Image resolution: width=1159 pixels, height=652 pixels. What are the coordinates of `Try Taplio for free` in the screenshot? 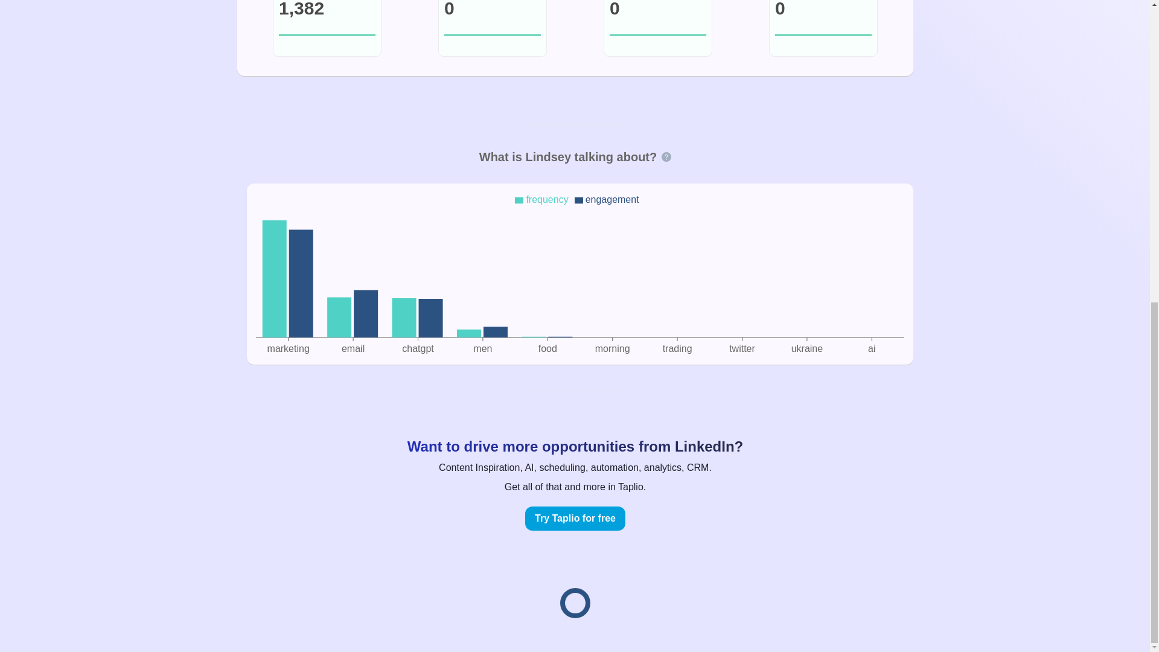 It's located at (575, 518).